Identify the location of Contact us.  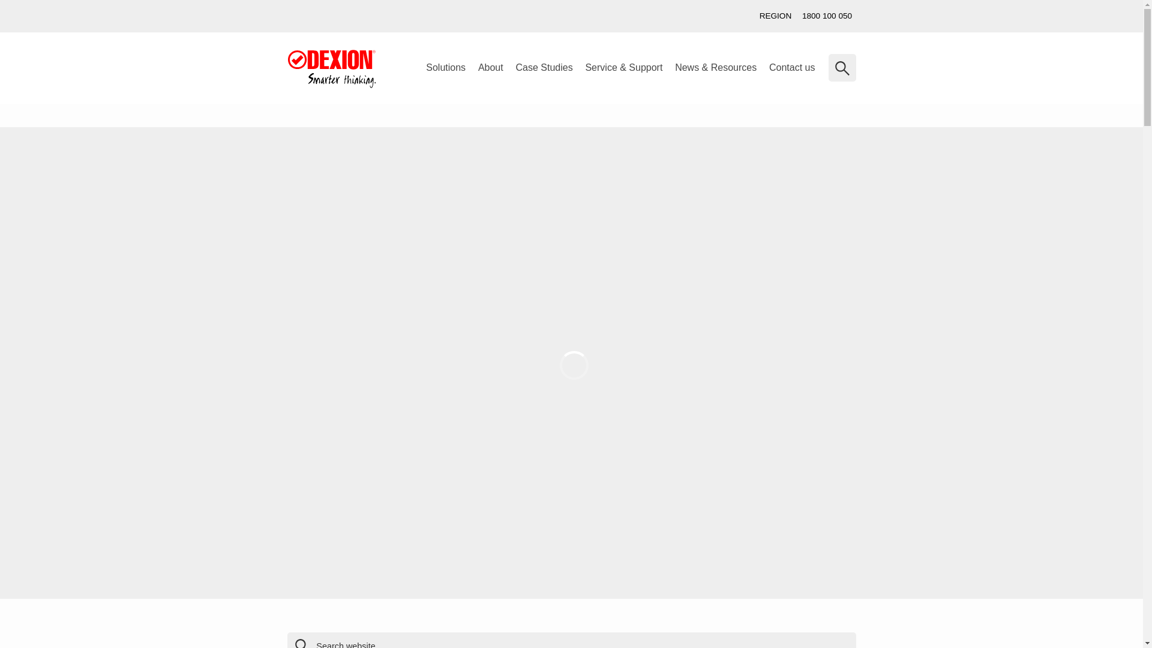
(49, 228).